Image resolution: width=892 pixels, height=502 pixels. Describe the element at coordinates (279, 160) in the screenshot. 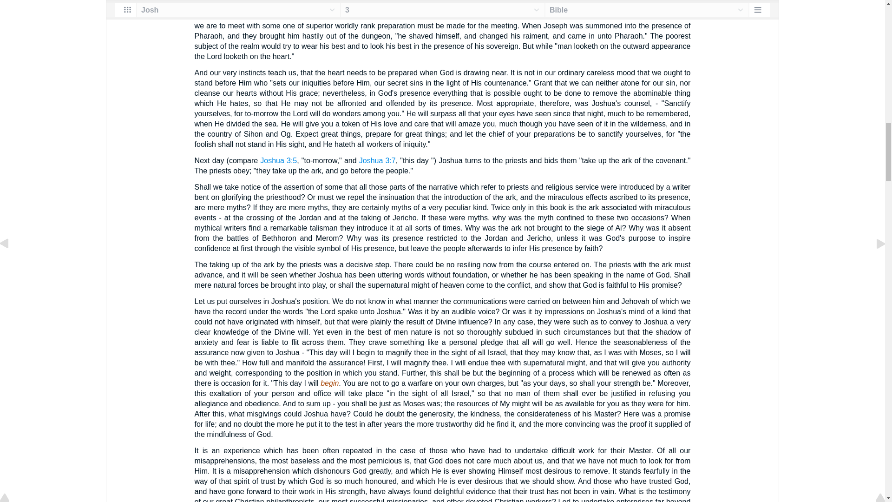

I see `Joshua 3:5` at that location.